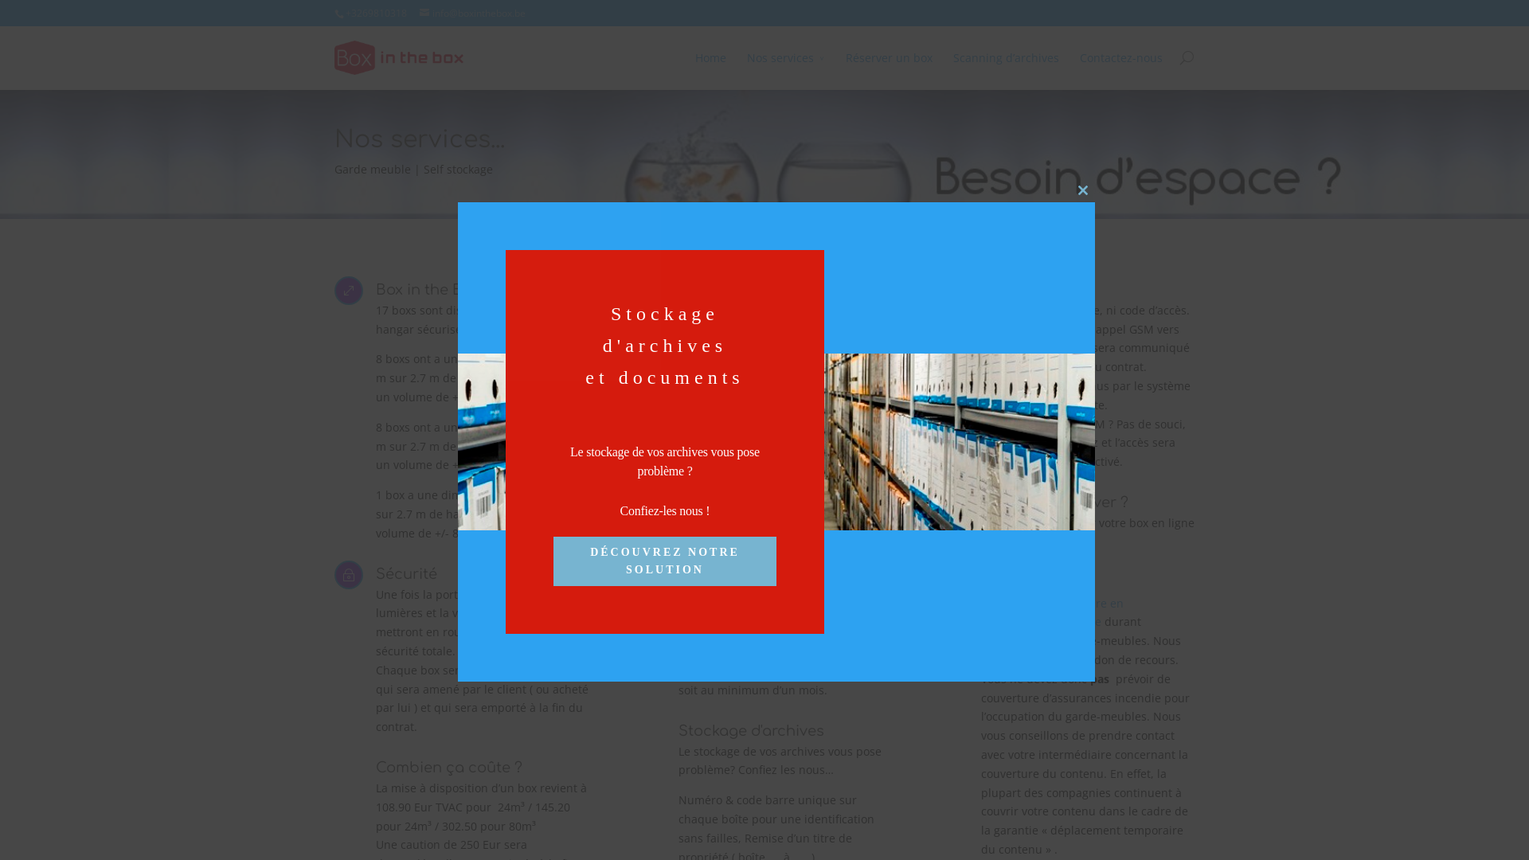  I want to click on Close this module, so click(1083, 190).